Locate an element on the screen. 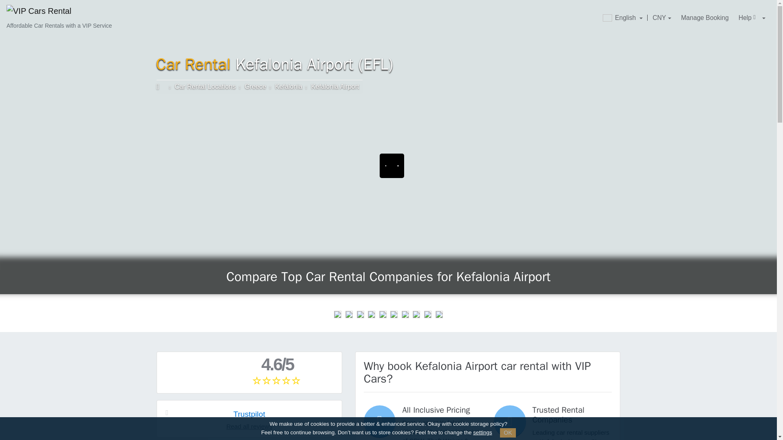  Trustpilot is located at coordinates (249, 414).